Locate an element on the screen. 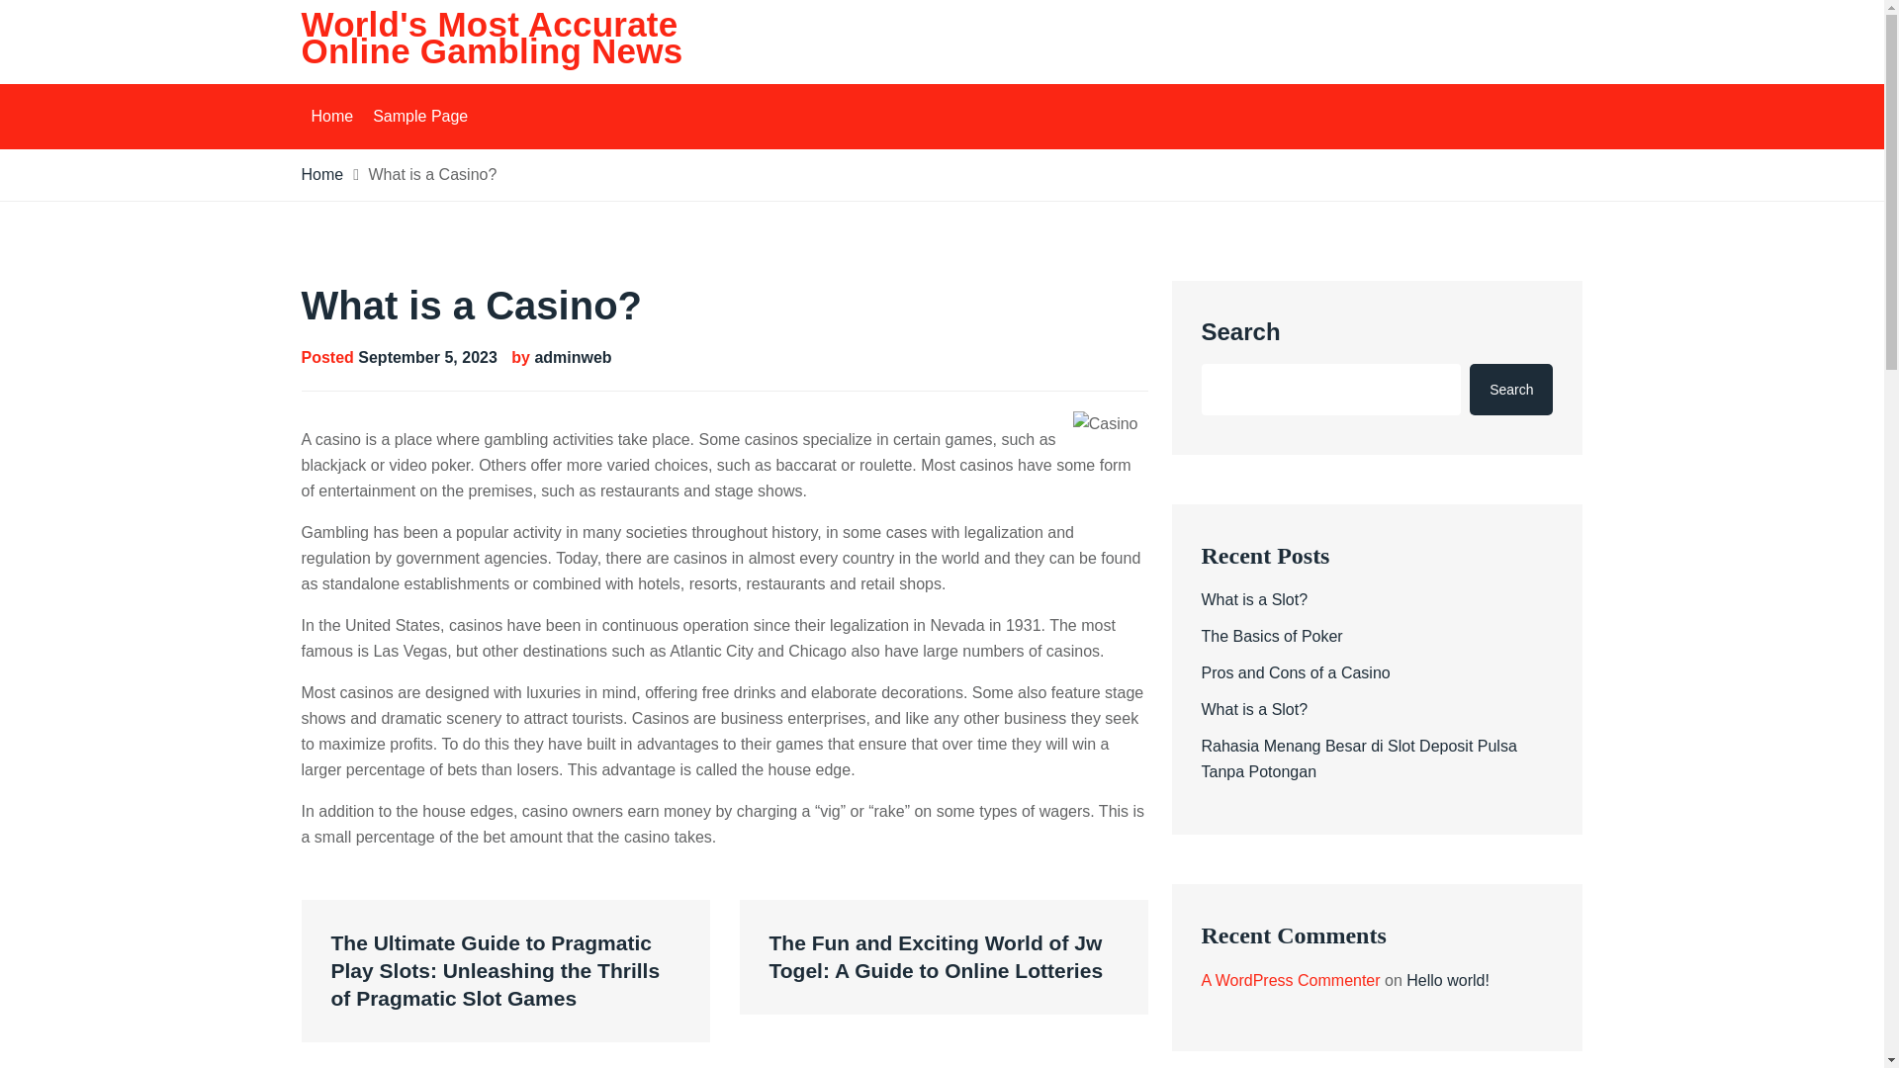 The height and width of the screenshot is (1068, 1899). Pros and Cons of a Casino is located at coordinates (1295, 672).